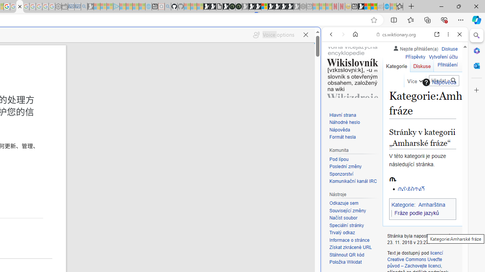 This screenshot has width=485, height=272. I want to click on Search Filter, IMAGES, so click(356, 86).